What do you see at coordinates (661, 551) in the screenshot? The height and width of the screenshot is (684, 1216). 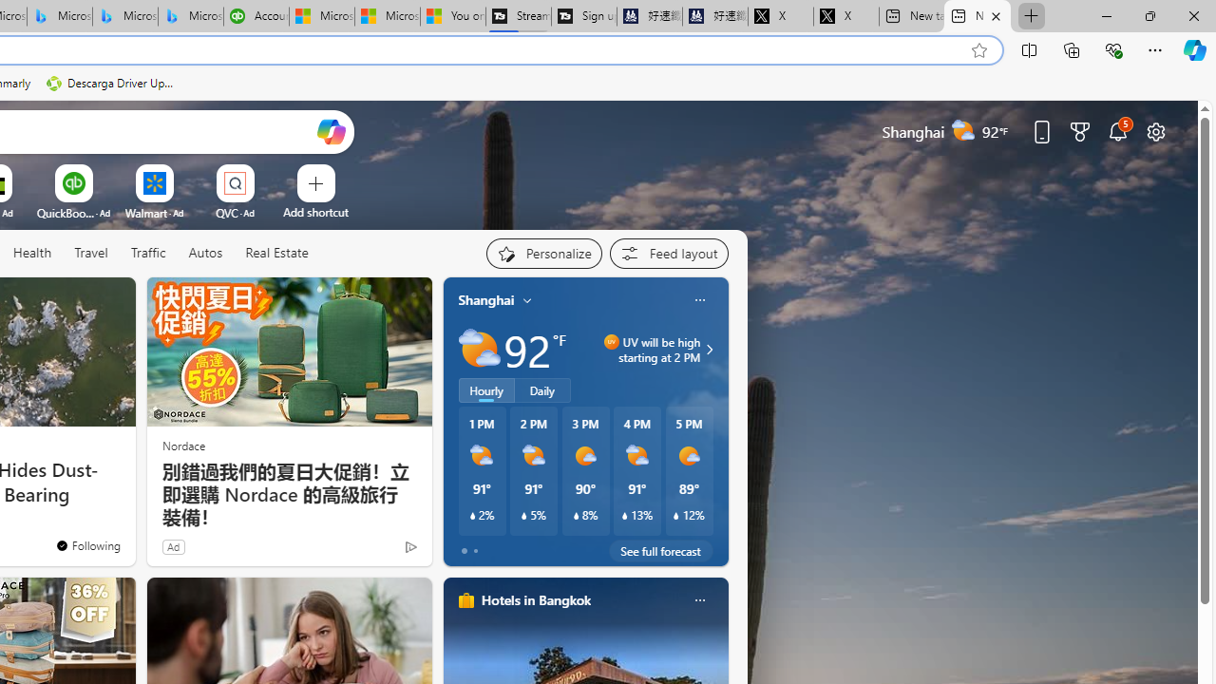 I see `See full forecast` at bounding box center [661, 551].